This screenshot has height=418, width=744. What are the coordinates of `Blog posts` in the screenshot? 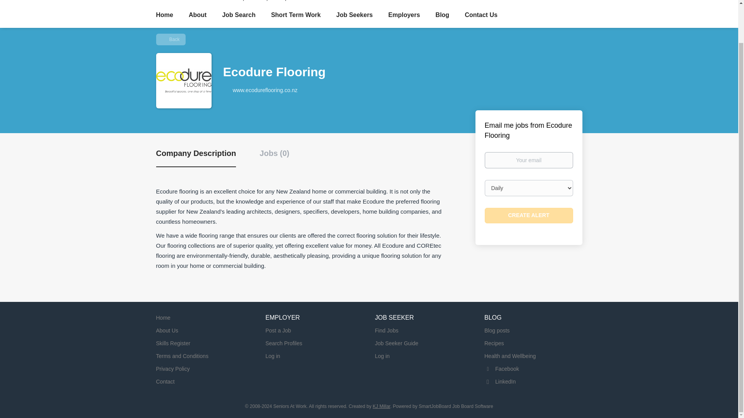 It's located at (497, 330).